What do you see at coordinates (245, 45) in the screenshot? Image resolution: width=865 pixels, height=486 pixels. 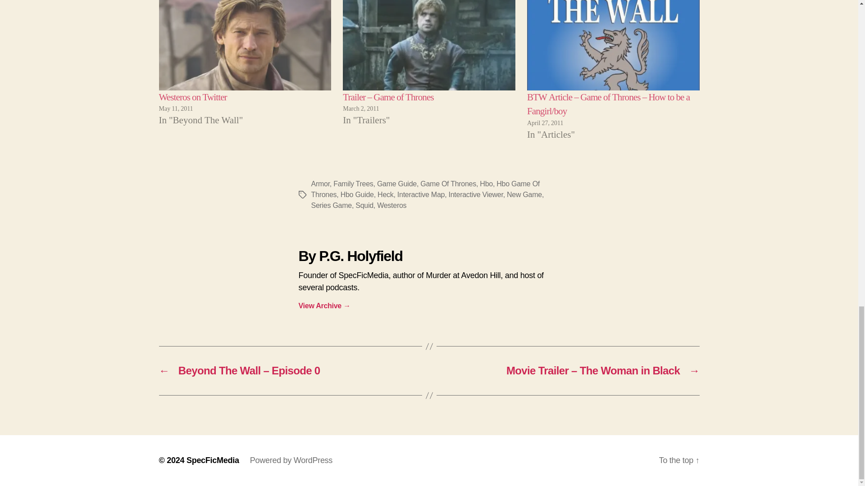 I see `Westeros on Twitter` at bounding box center [245, 45].